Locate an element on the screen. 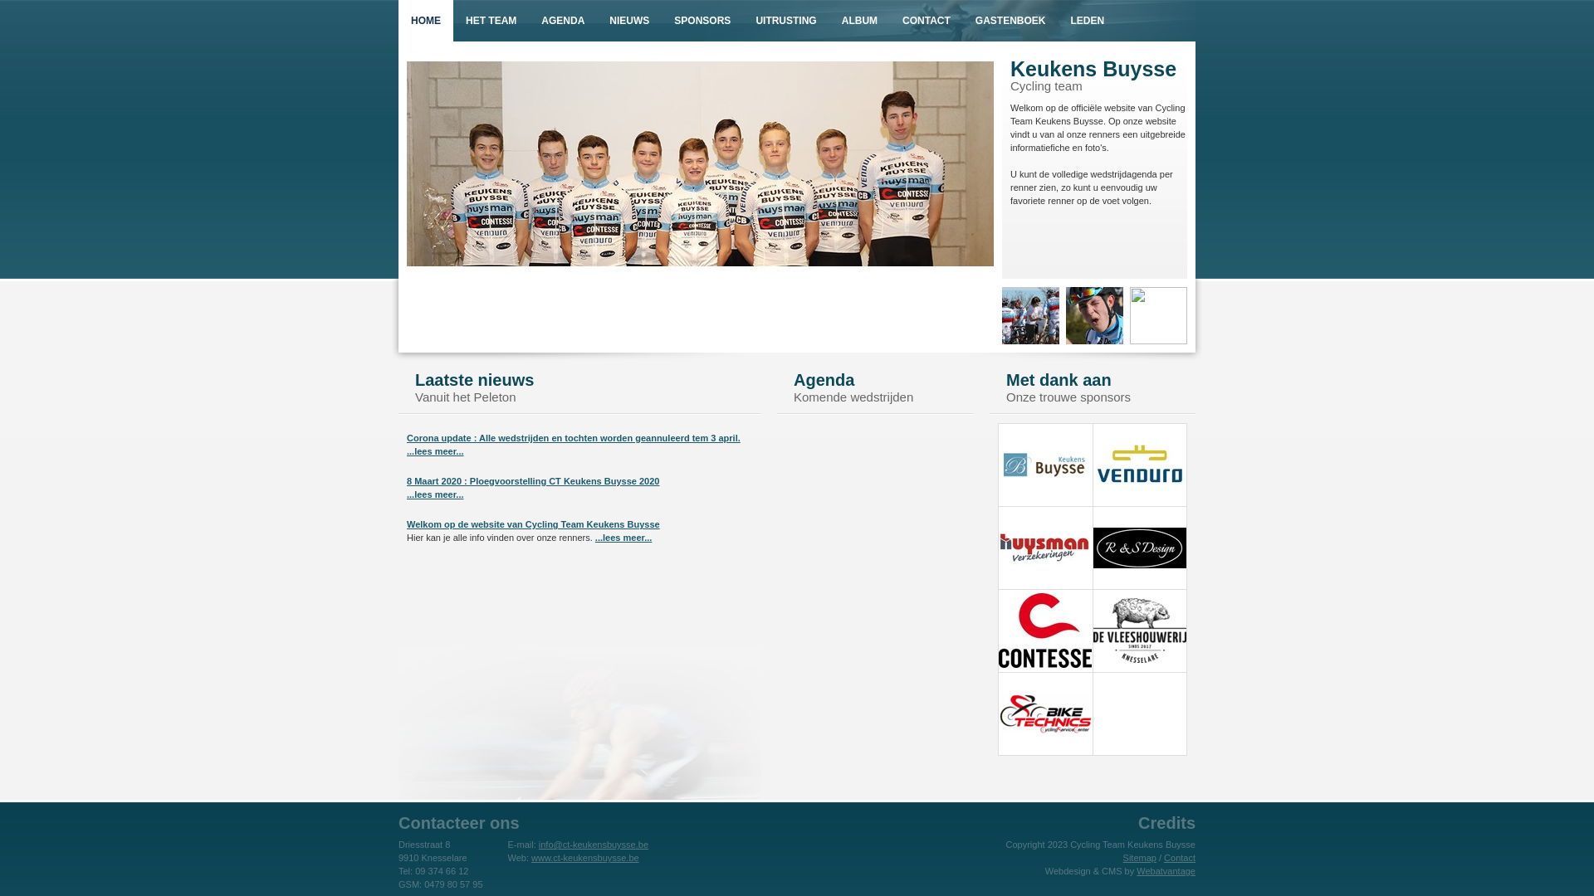 Image resolution: width=1594 pixels, height=896 pixels. Bezoek de website van Bike Technics is located at coordinates (1045, 752).